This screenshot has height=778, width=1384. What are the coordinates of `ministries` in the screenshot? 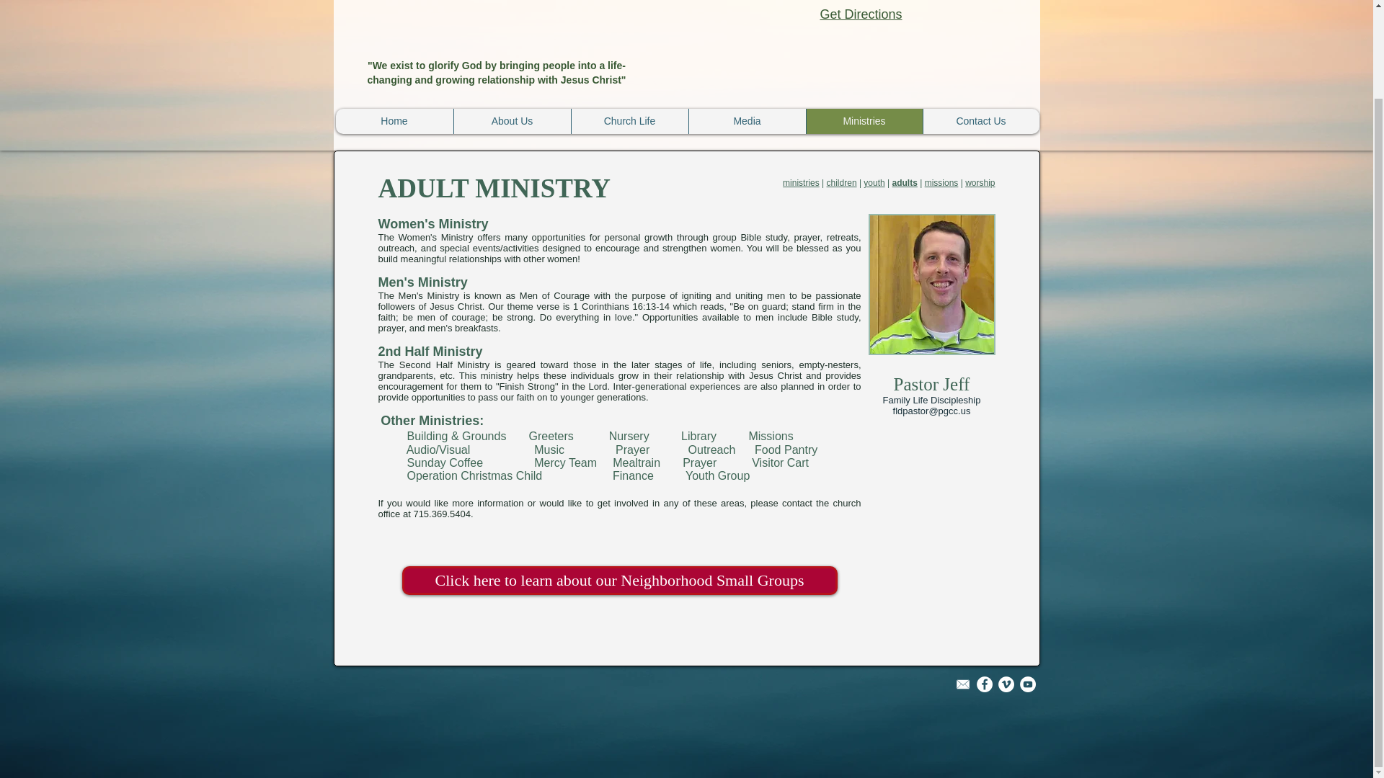 It's located at (801, 183).